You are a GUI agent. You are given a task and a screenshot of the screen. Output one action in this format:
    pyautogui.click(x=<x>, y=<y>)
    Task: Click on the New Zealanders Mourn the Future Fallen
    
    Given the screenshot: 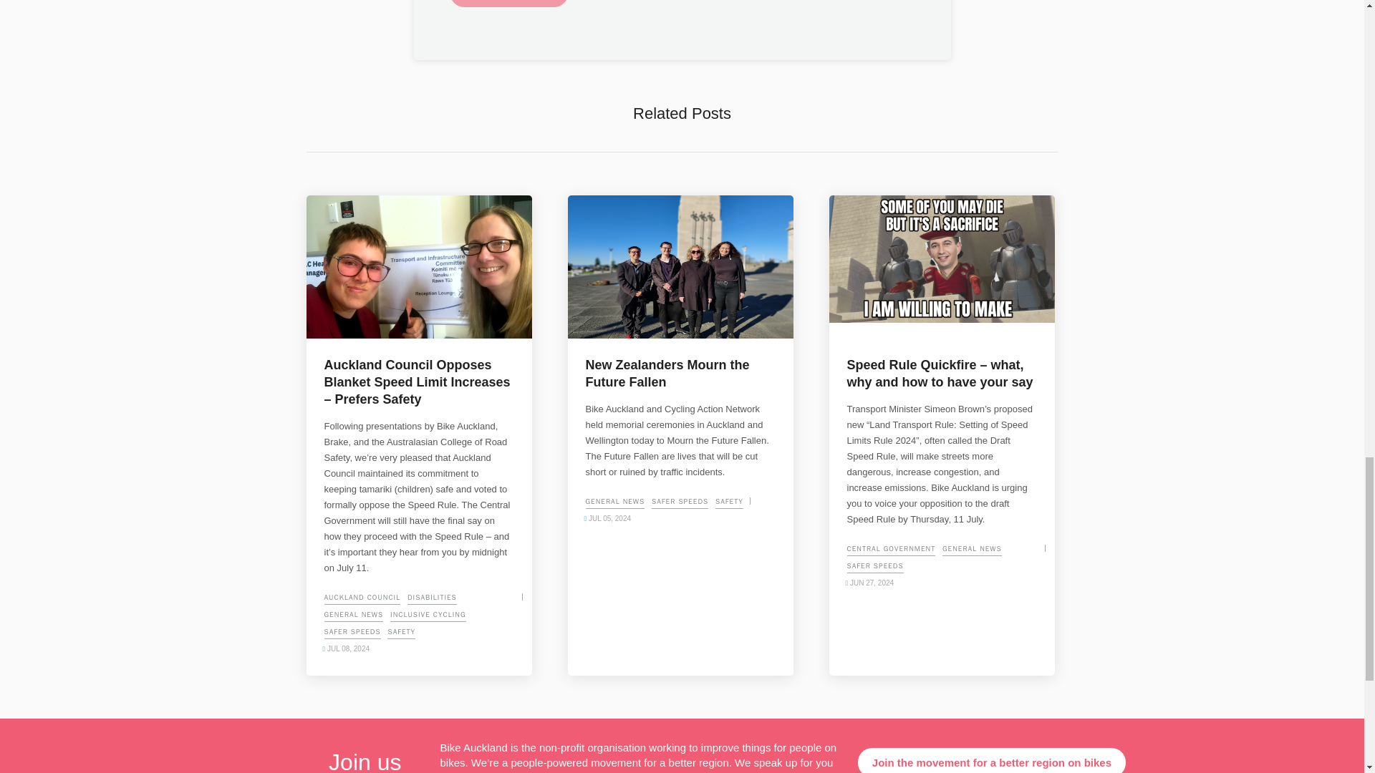 What is the action you would take?
    pyautogui.click(x=680, y=374)
    